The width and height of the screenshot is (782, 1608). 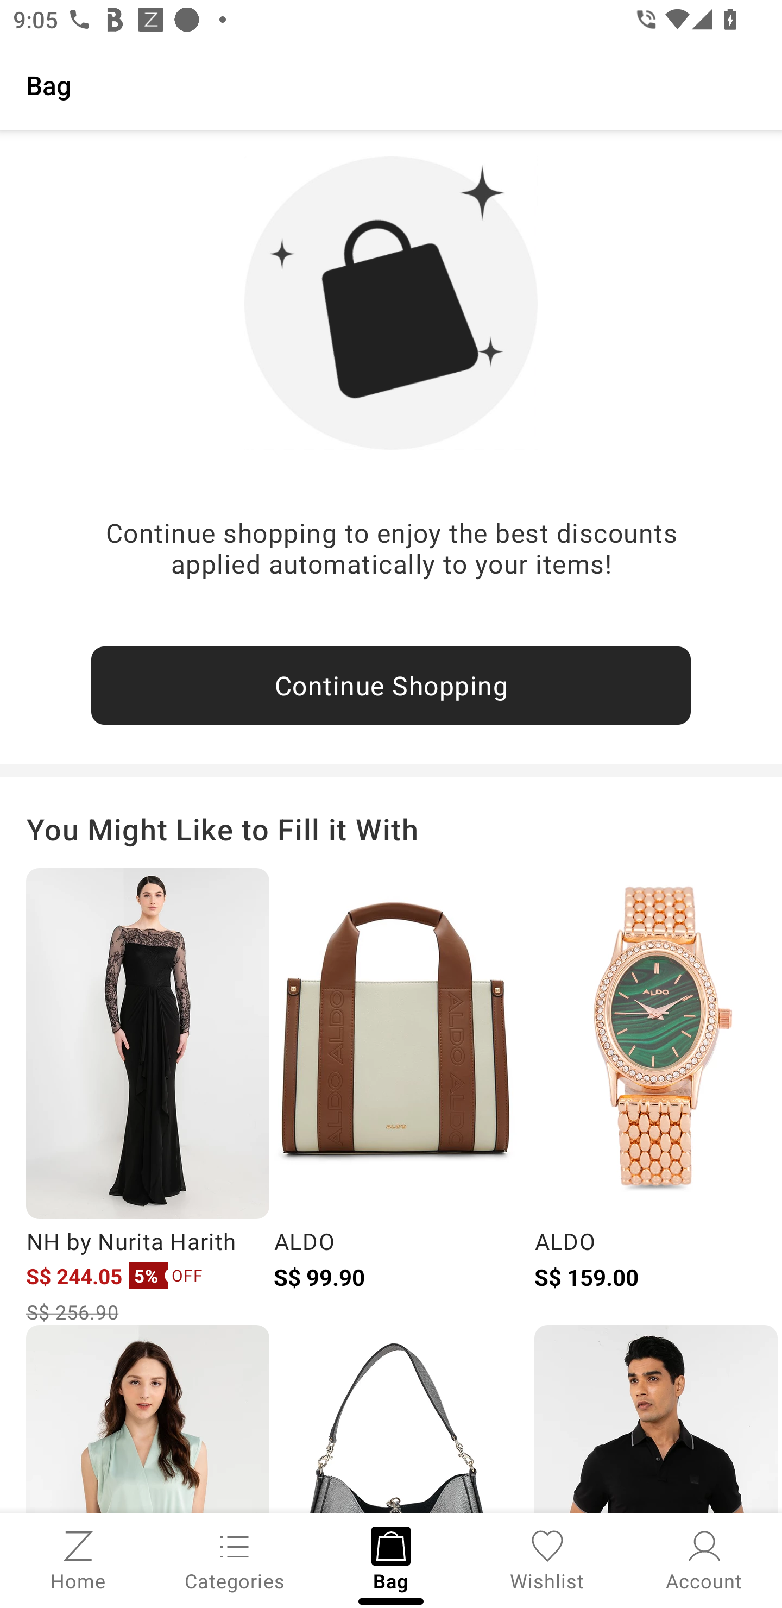 What do you see at coordinates (655, 1096) in the screenshot?
I see `ALDO S$ 159.00` at bounding box center [655, 1096].